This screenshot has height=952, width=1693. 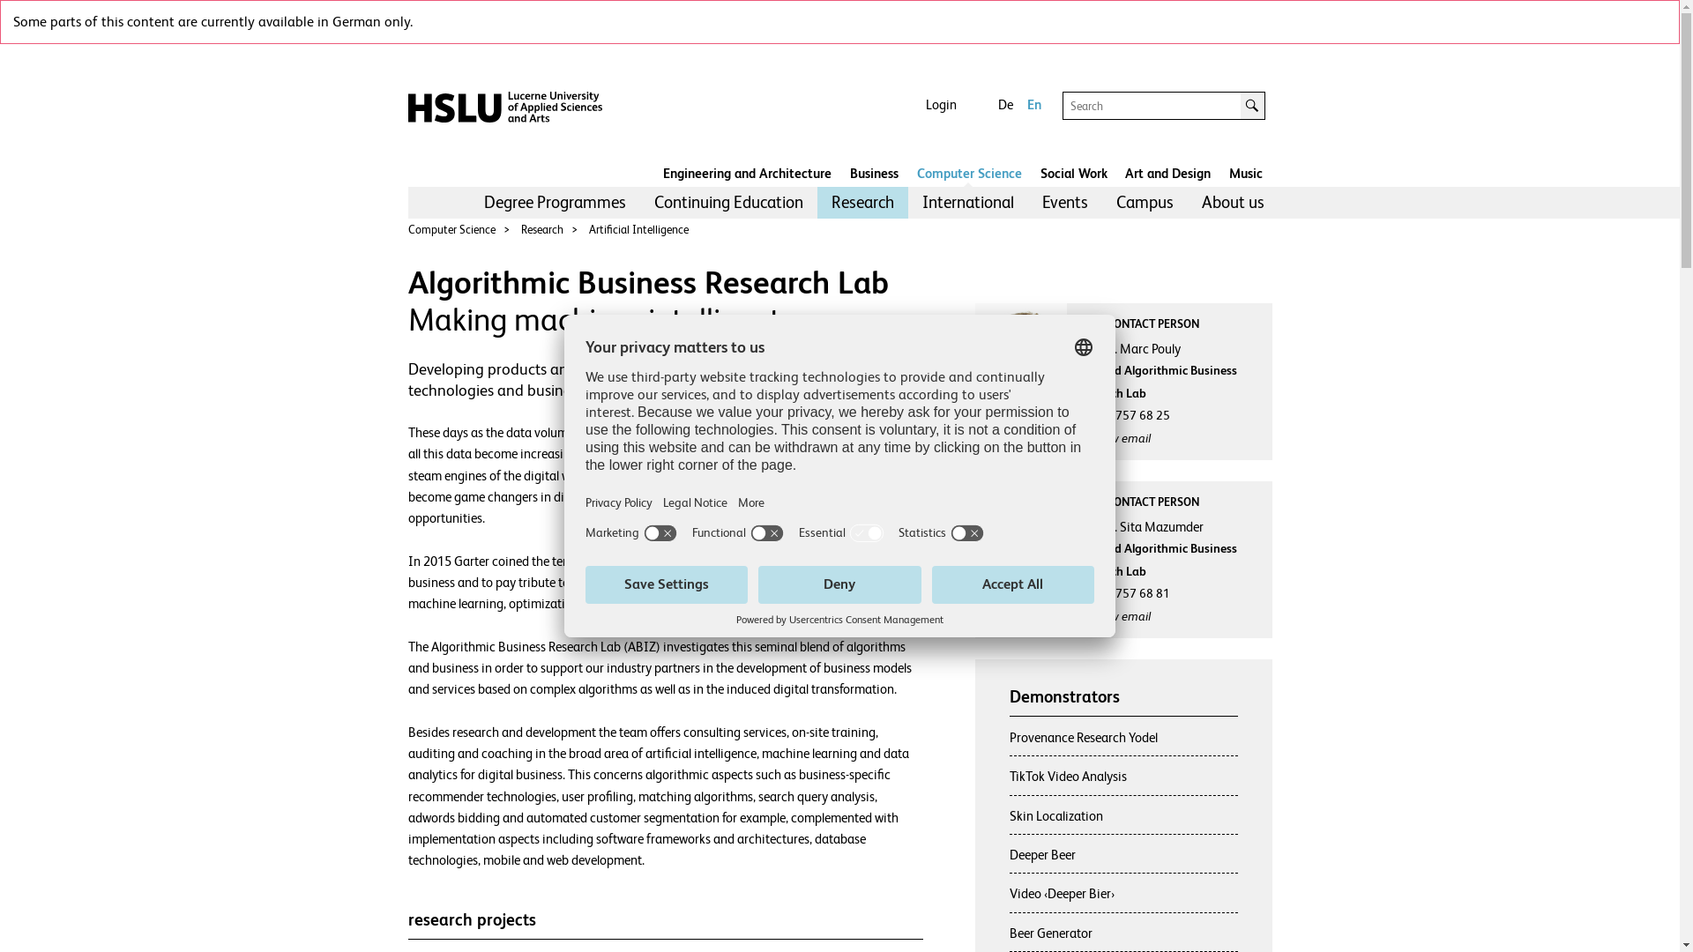 I want to click on Events, so click(x=1065, y=203).